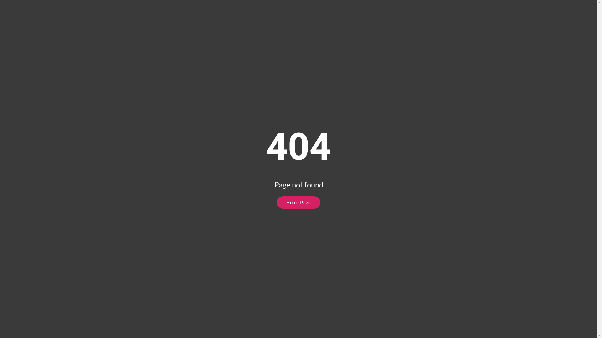 This screenshot has width=602, height=338. Describe the element at coordinates (298, 202) in the screenshot. I see `Home Page` at that location.